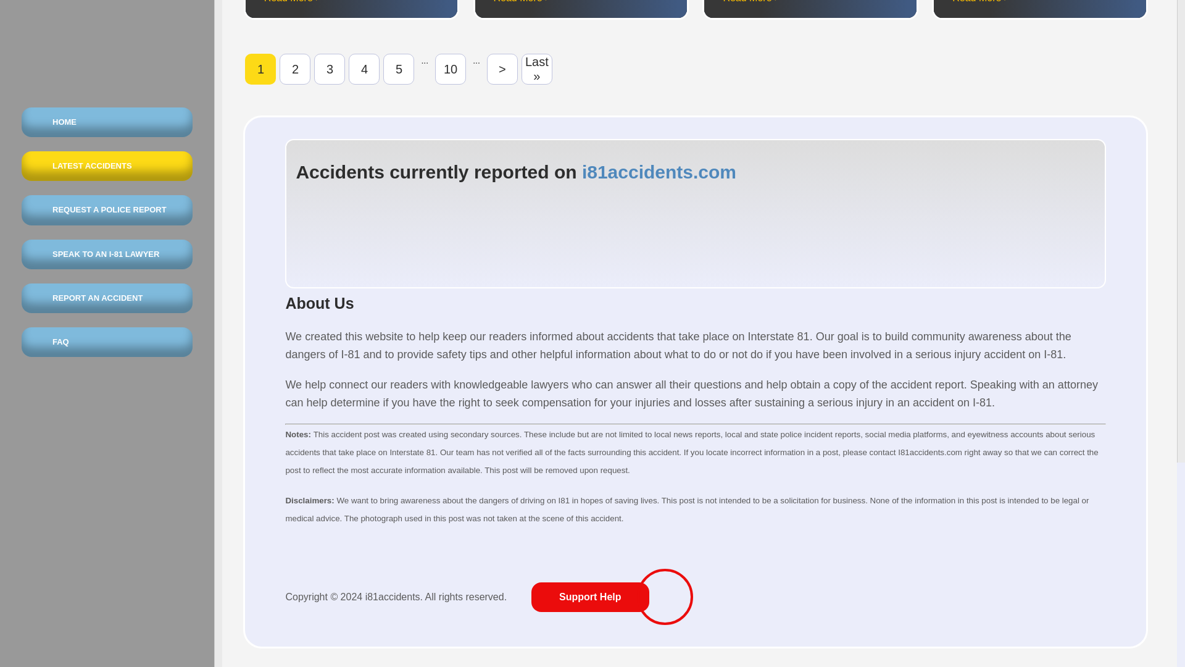  Describe the element at coordinates (329, 69) in the screenshot. I see `3` at that location.